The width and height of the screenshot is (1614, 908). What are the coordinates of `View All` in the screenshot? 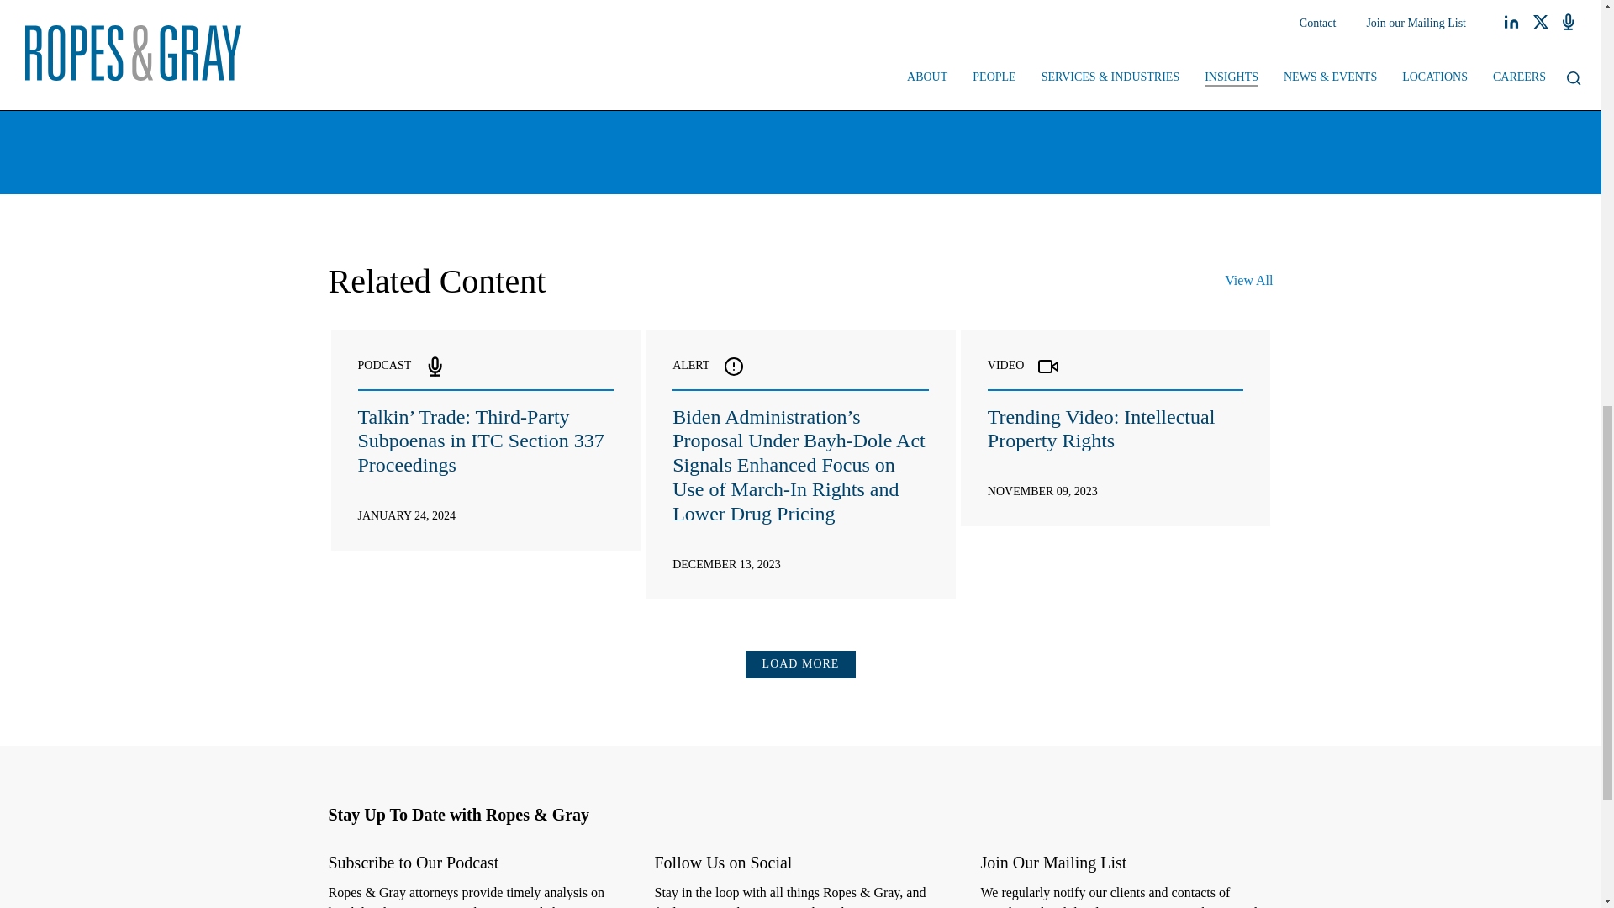 It's located at (1249, 281).